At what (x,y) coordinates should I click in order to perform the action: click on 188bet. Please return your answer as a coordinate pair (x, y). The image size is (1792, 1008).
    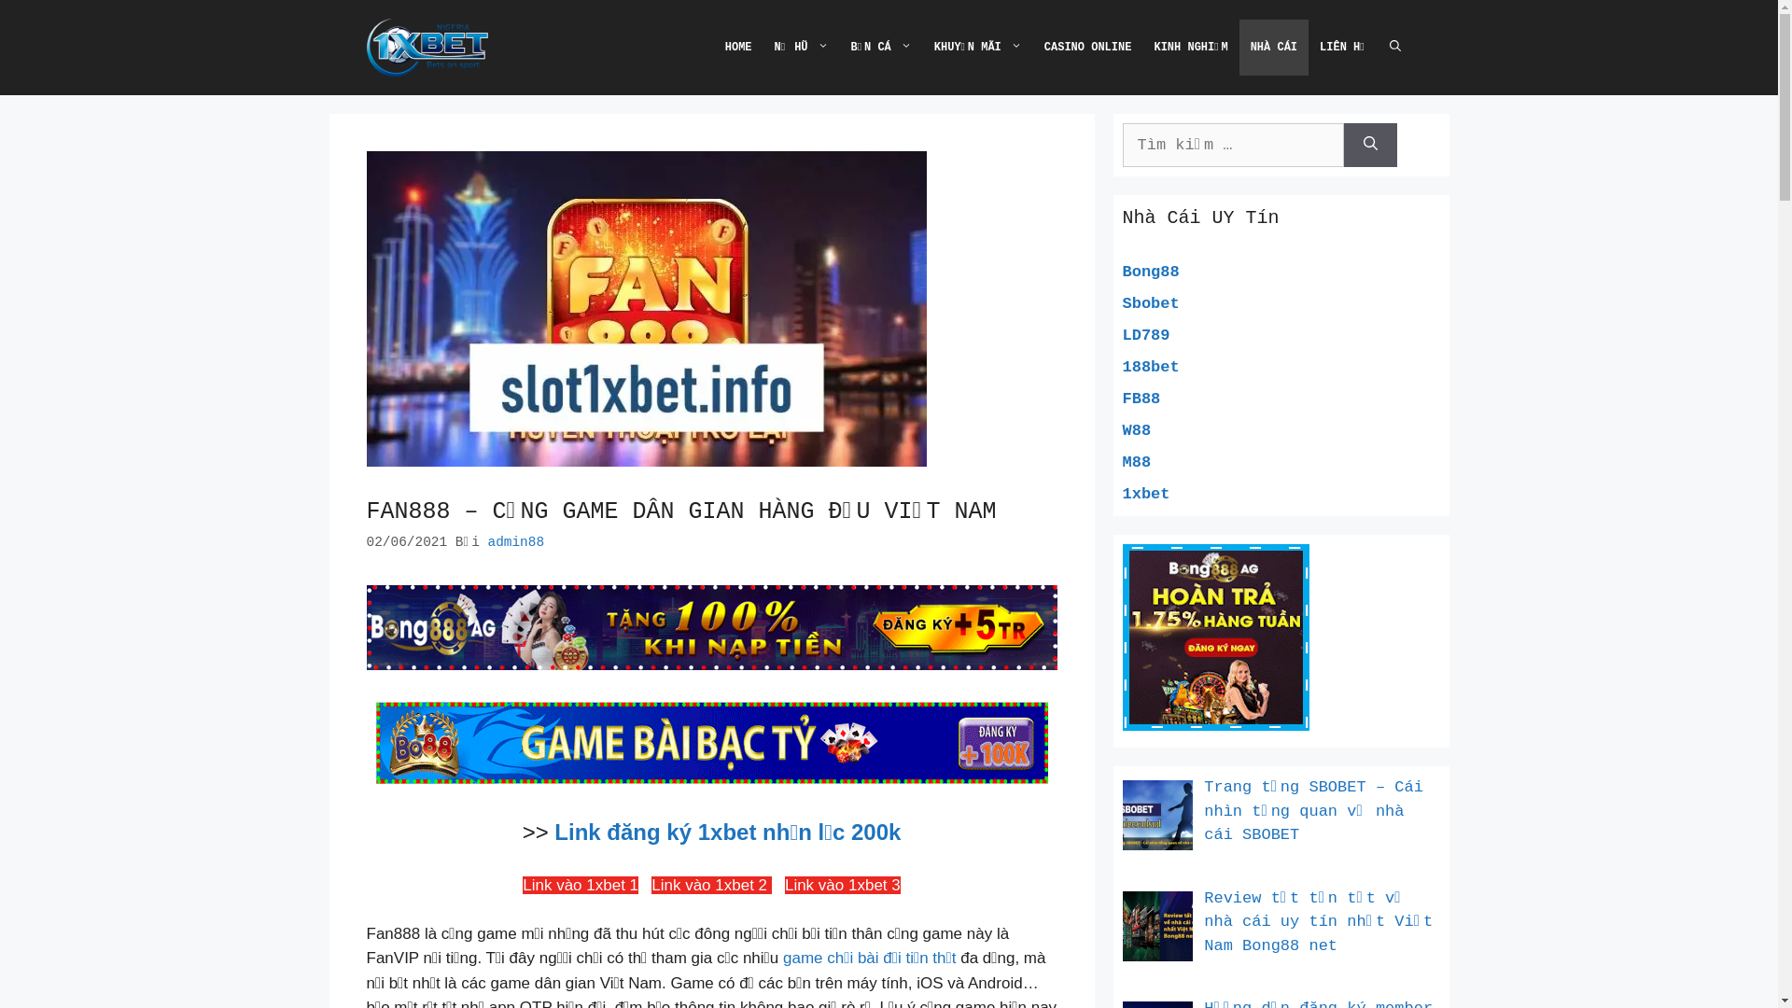
    Looking at the image, I should click on (1150, 368).